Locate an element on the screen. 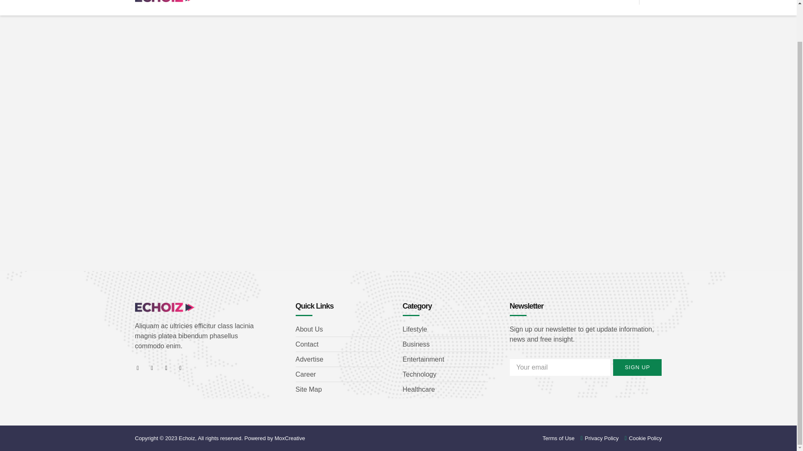  Technology is located at coordinates (445, 374).